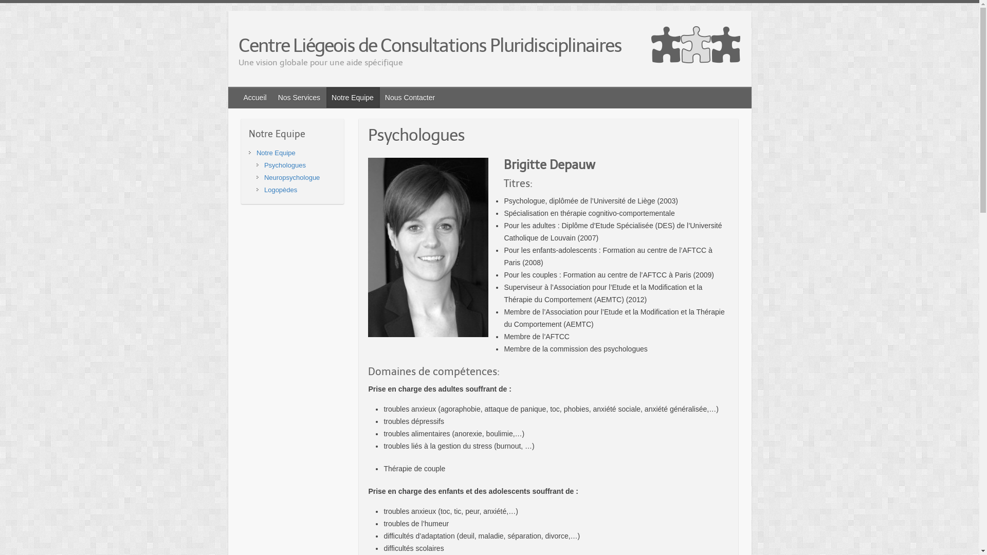  I want to click on Accueil, so click(256, 98).